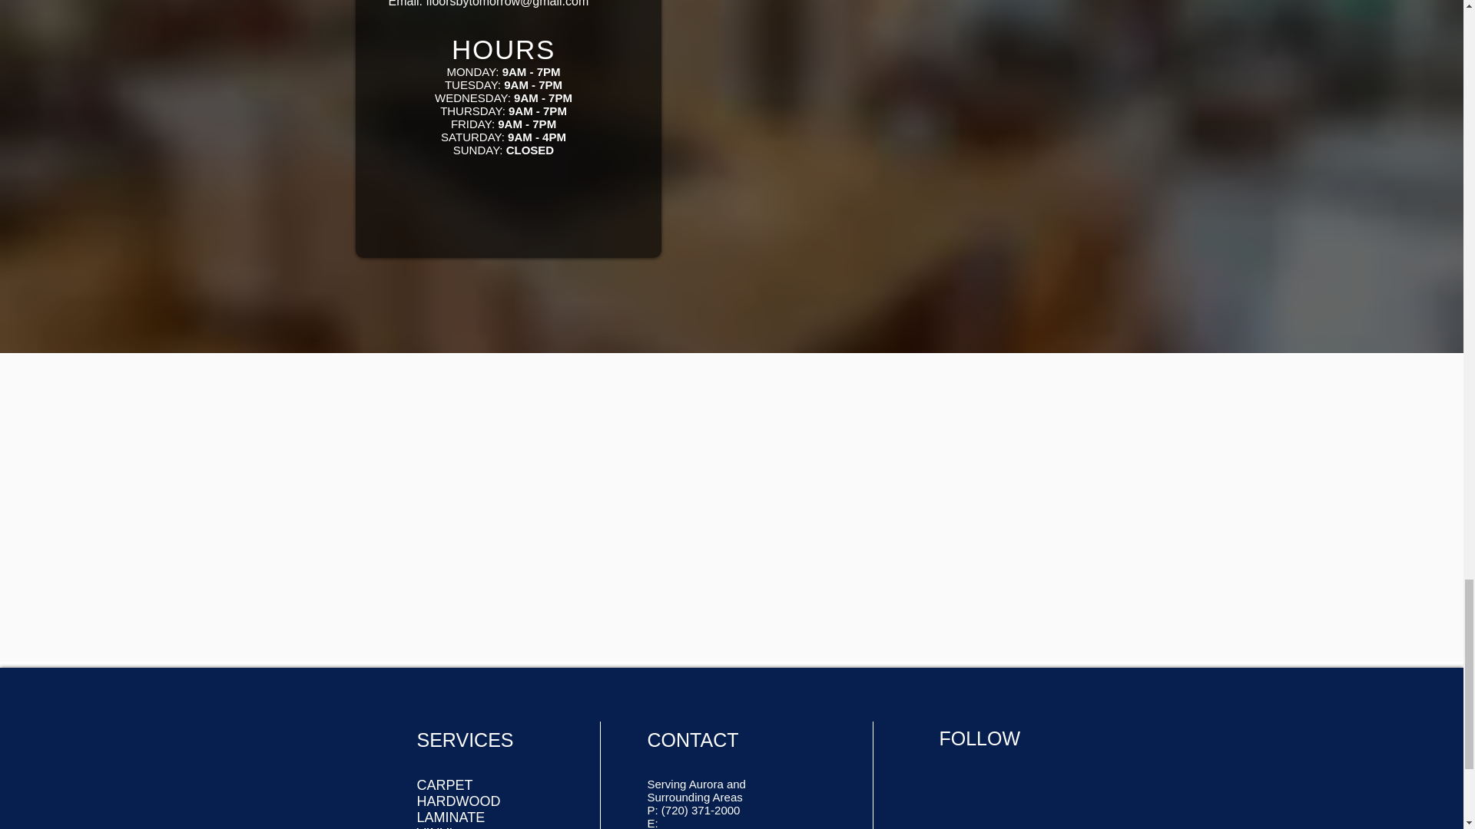 This screenshot has width=1475, height=829. I want to click on LAMINATE, so click(450, 817).